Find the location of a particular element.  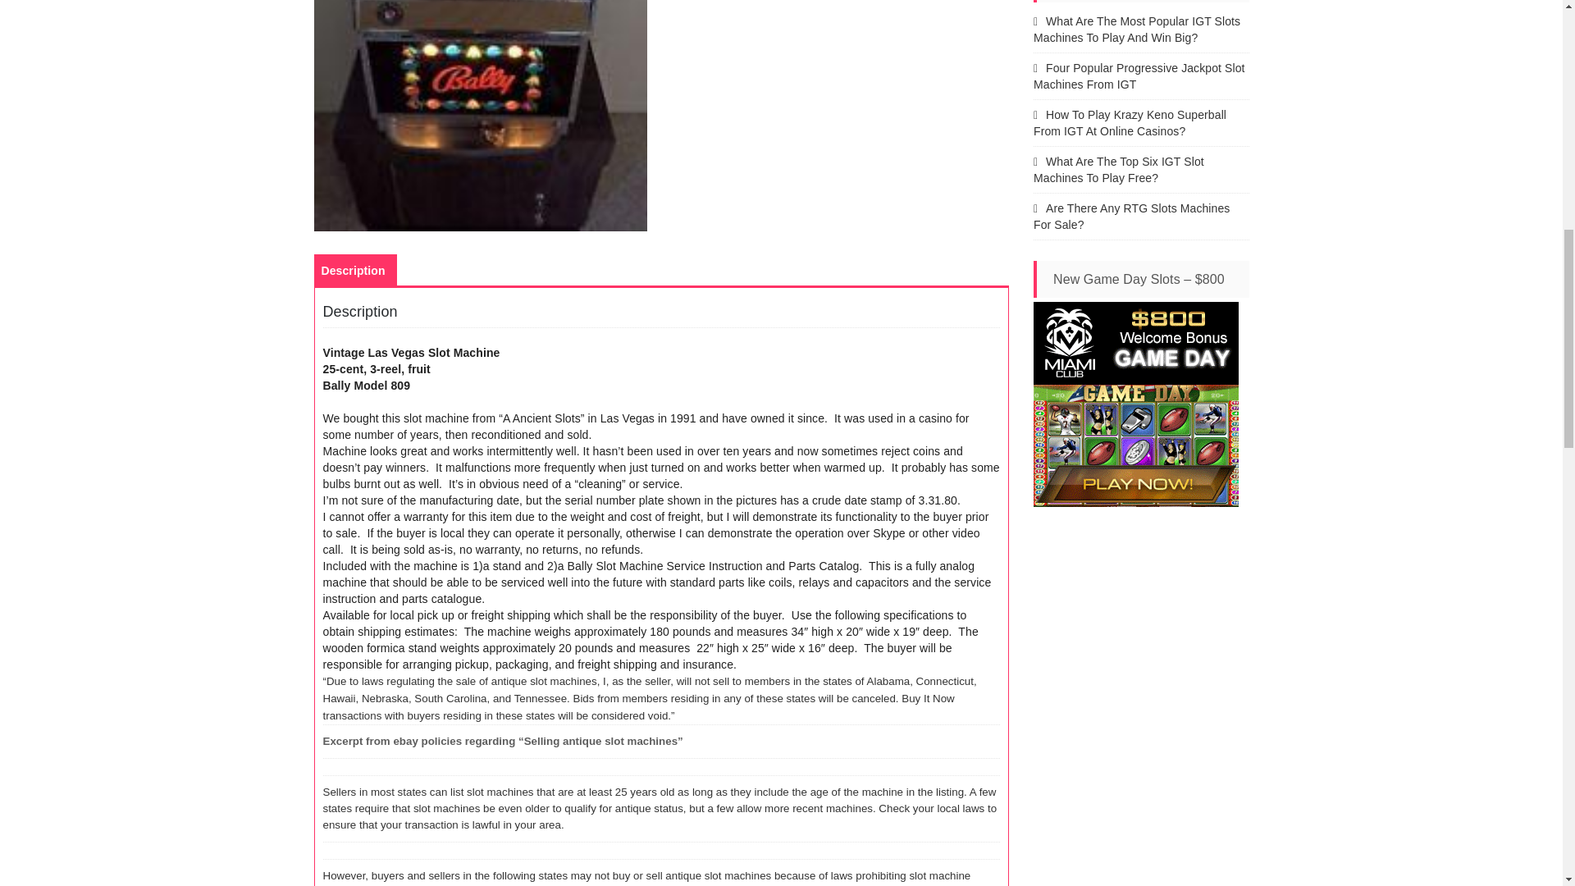

Four Popular Progressive Jackpot Slot Machines From IGT is located at coordinates (1139, 75).